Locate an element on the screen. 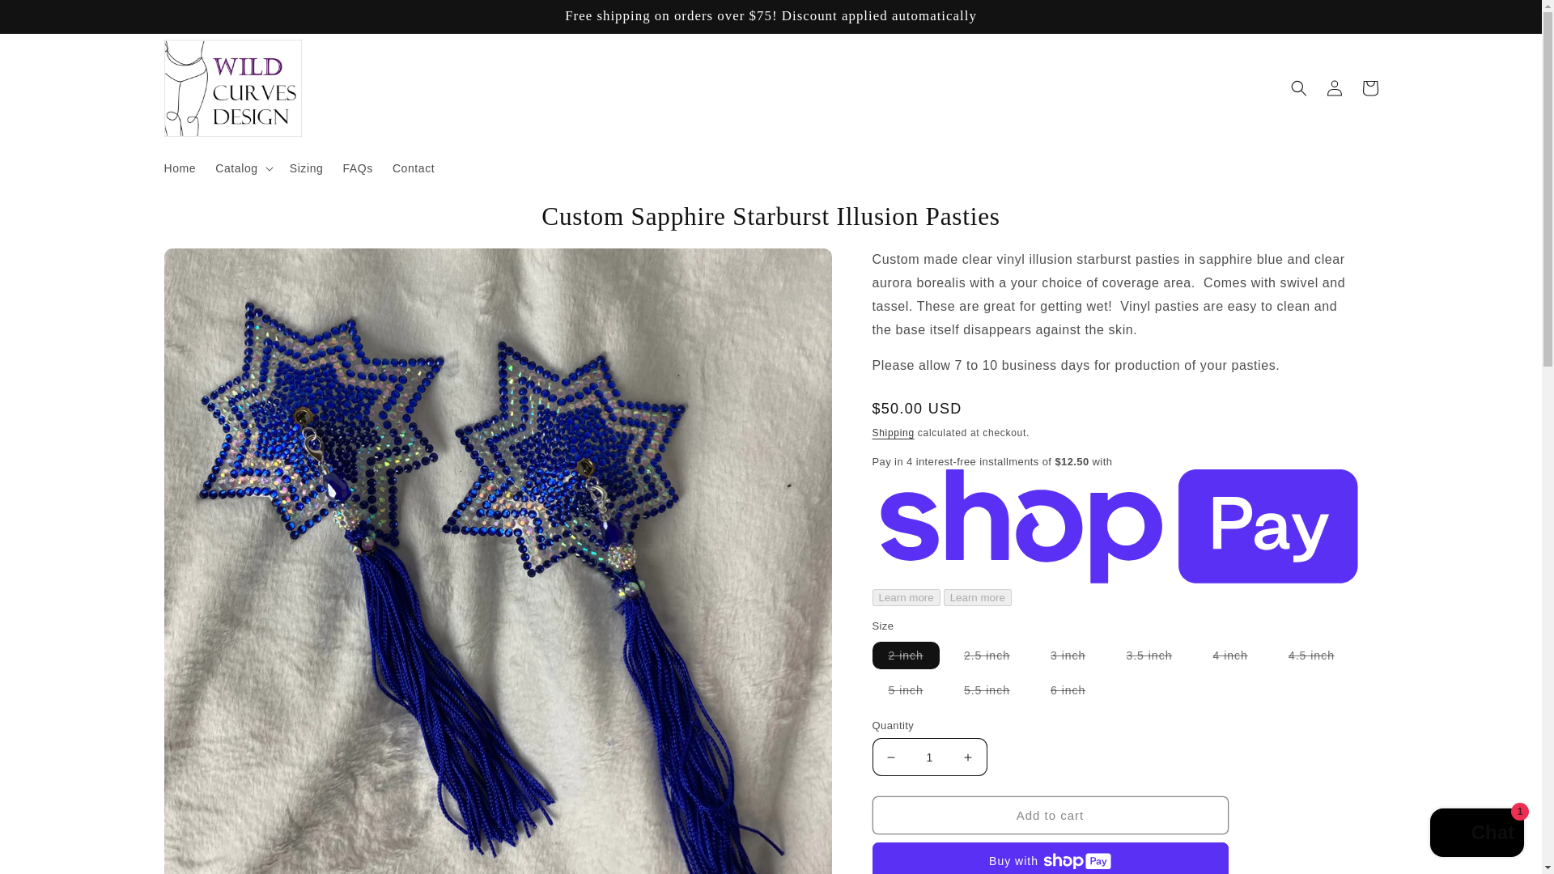 Image resolution: width=1554 pixels, height=874 pixels. Home is located at coordinates (180, 168).